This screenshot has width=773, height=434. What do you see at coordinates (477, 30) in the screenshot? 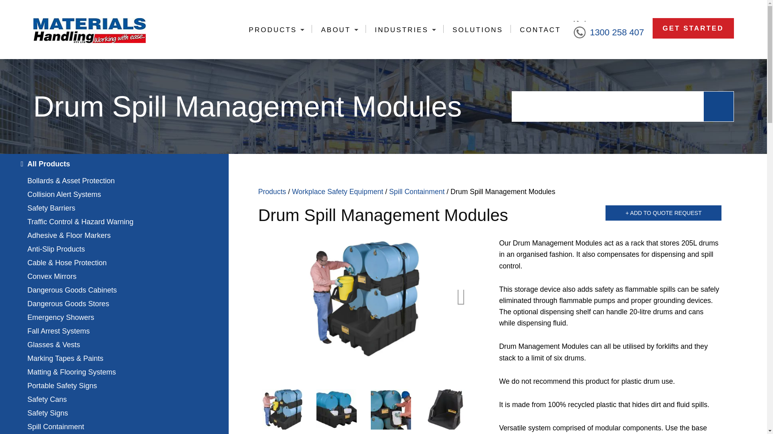
I see `SOLUTIONS` at bounding box center [477, 30].